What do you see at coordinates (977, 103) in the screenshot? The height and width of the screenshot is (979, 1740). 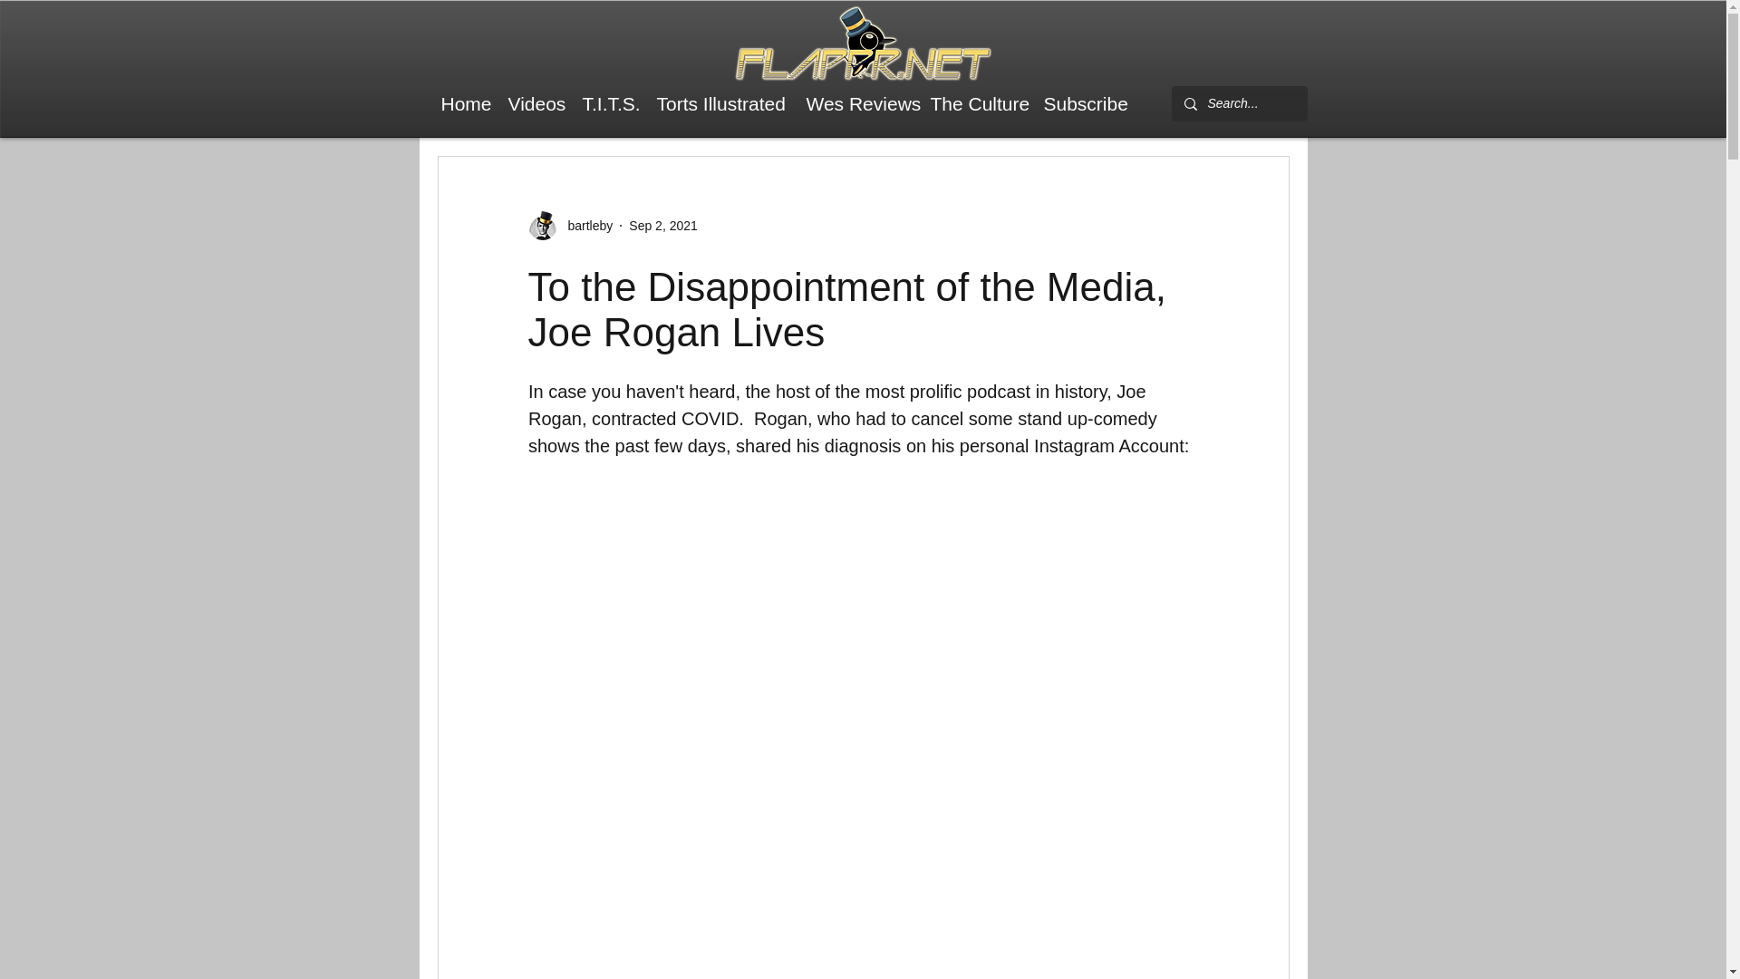 I see `The Culture` at bounding box center [977, 103].